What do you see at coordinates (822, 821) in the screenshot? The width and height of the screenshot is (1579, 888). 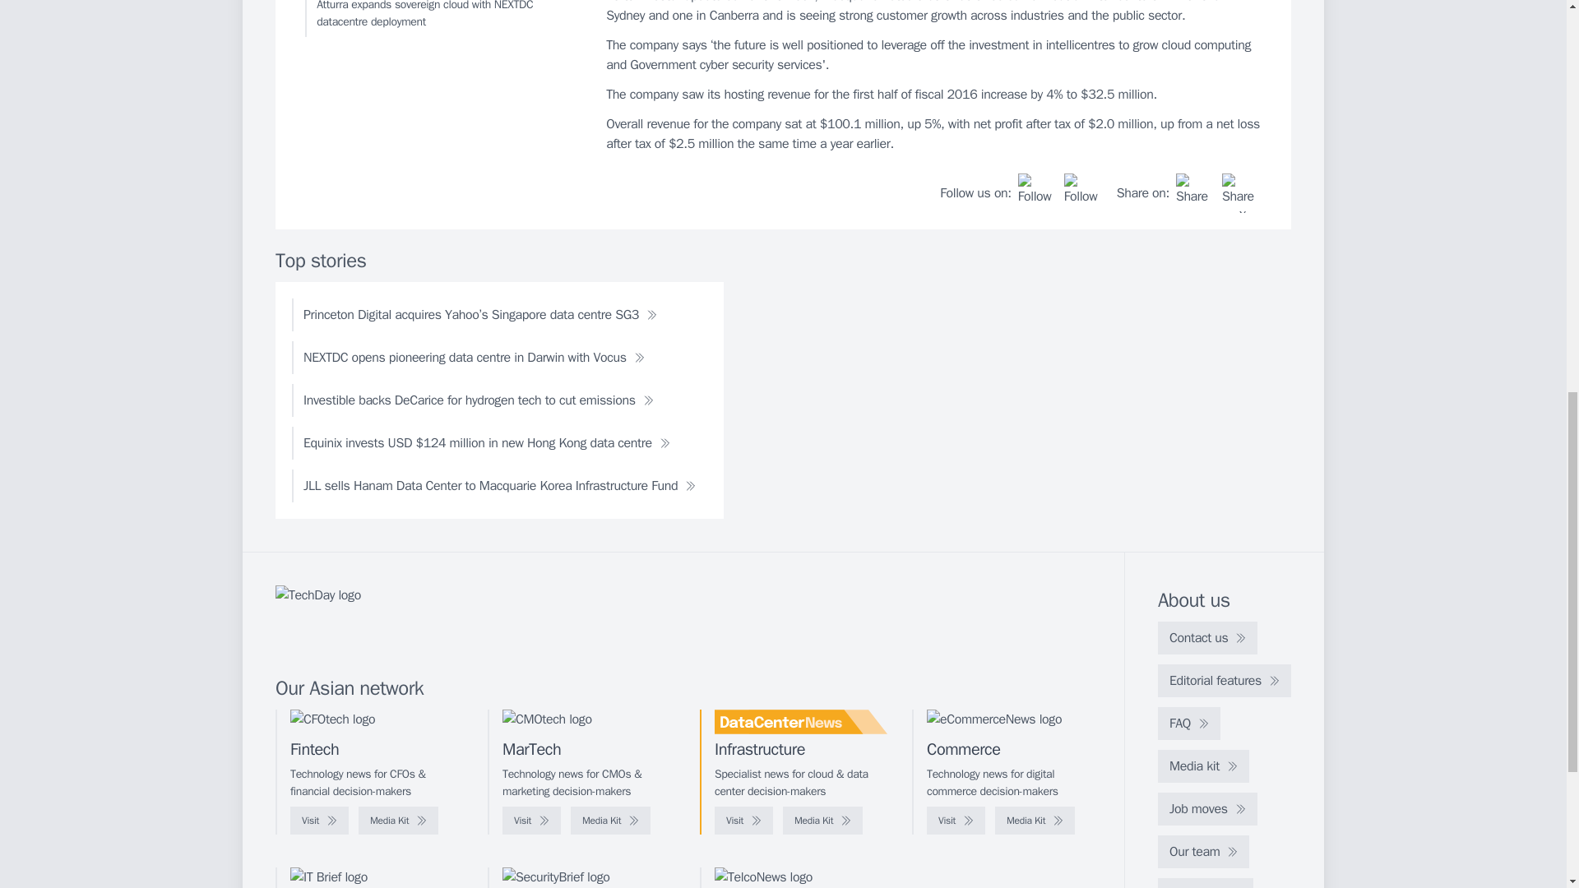 I see `Media Kit` at bounding box center [822, 821].